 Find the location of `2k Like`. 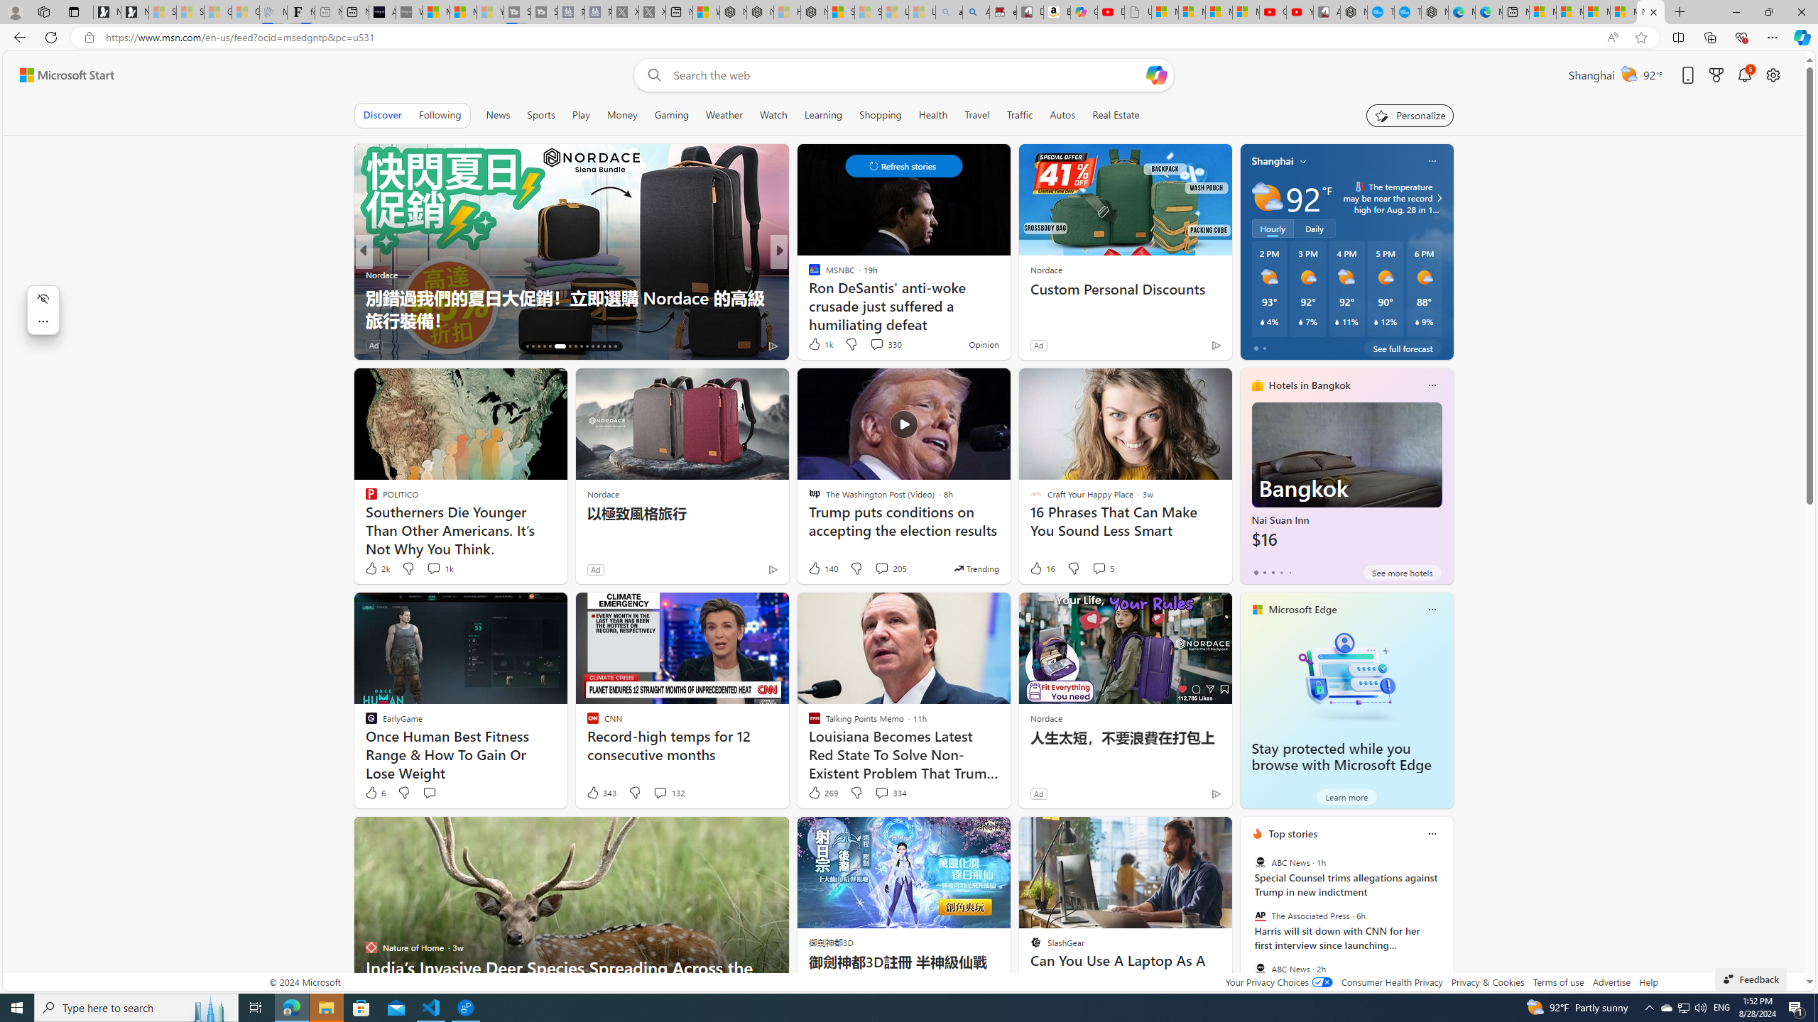

2k Like is located at coordinates (377, 568).